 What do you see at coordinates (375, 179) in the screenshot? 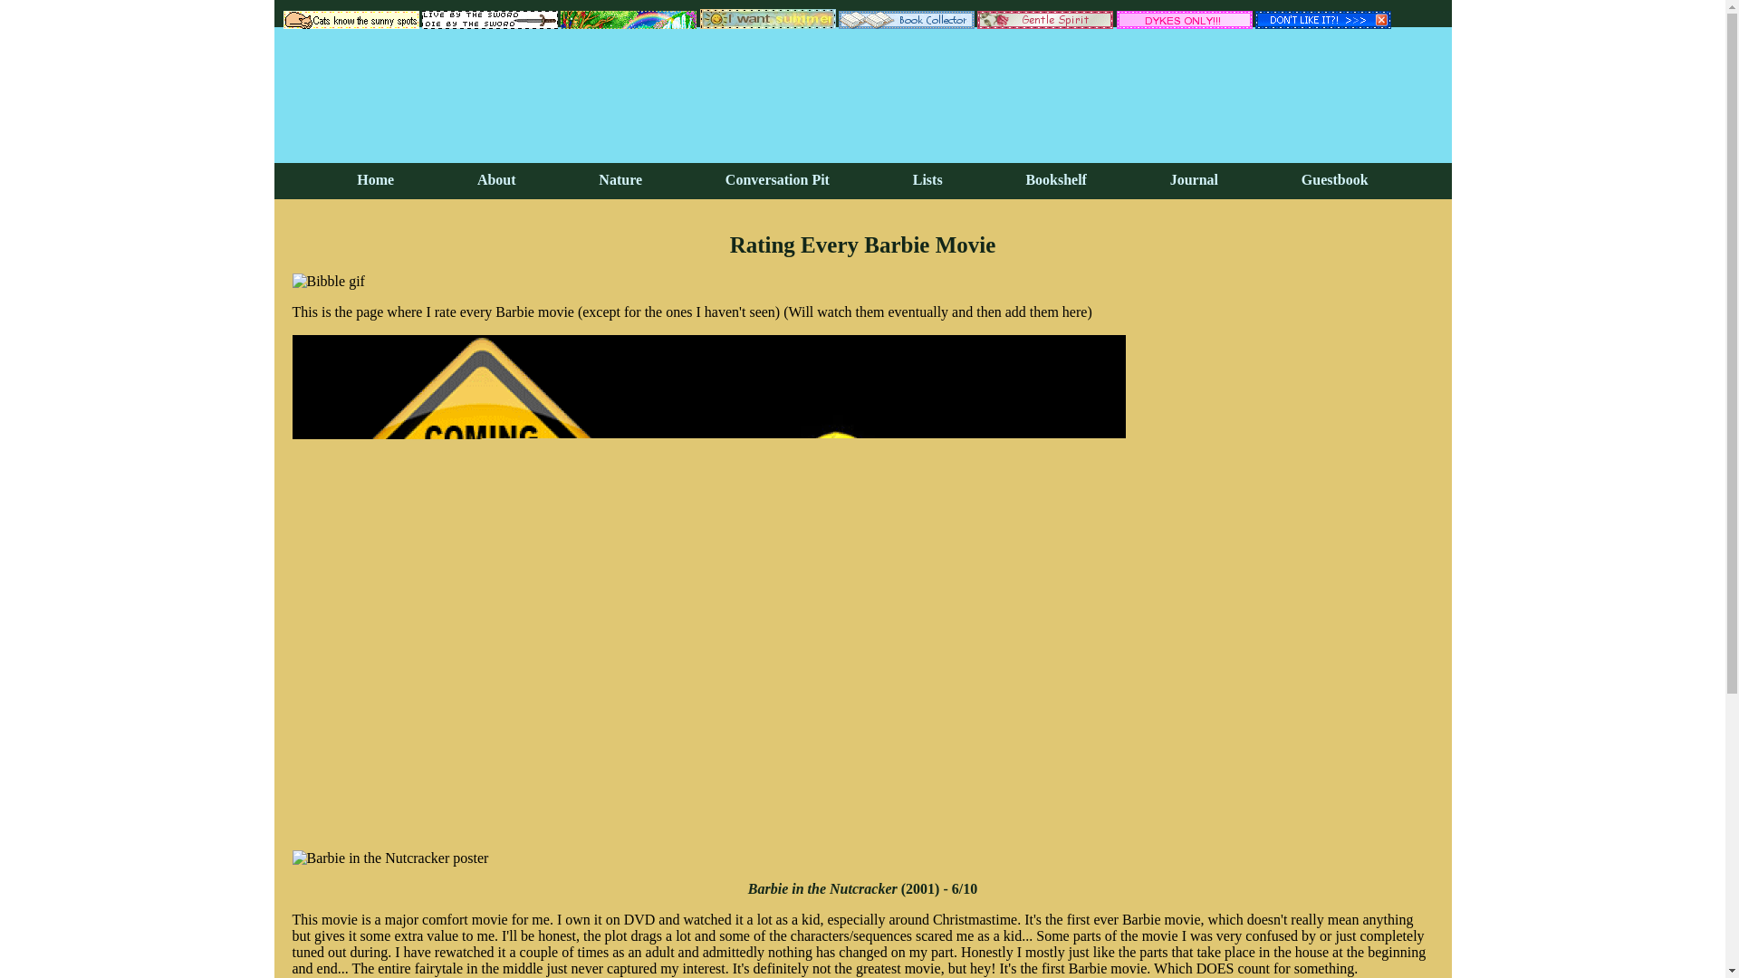
I see `Home` at bounding box center [375, 179].